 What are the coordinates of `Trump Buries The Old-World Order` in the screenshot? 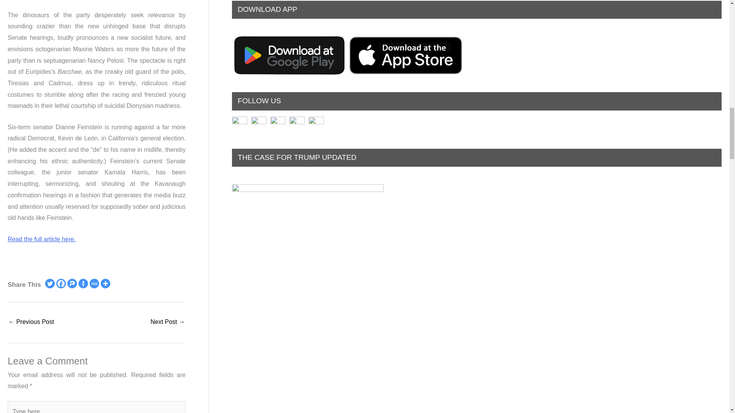 It's located at (31, 322).